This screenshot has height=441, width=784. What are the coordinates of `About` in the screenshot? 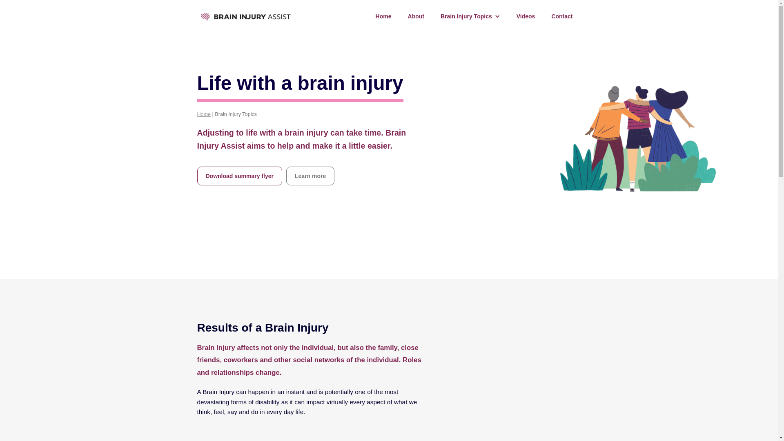 It's located at (416, 16).